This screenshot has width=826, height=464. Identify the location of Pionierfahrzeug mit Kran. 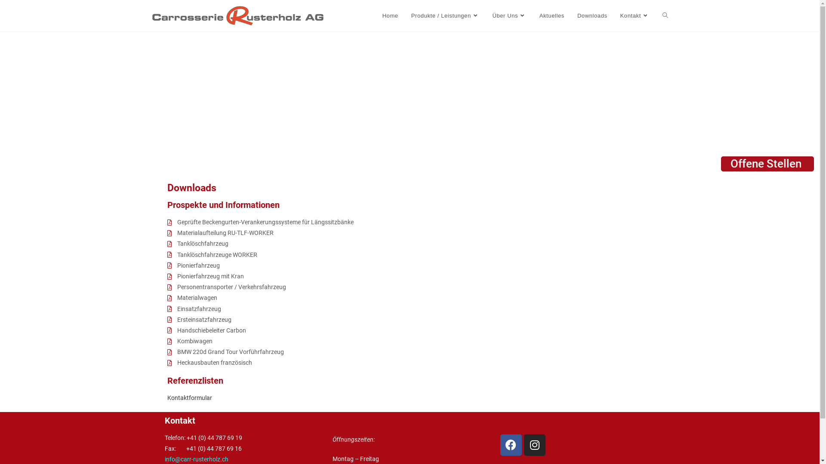
(410, 277).